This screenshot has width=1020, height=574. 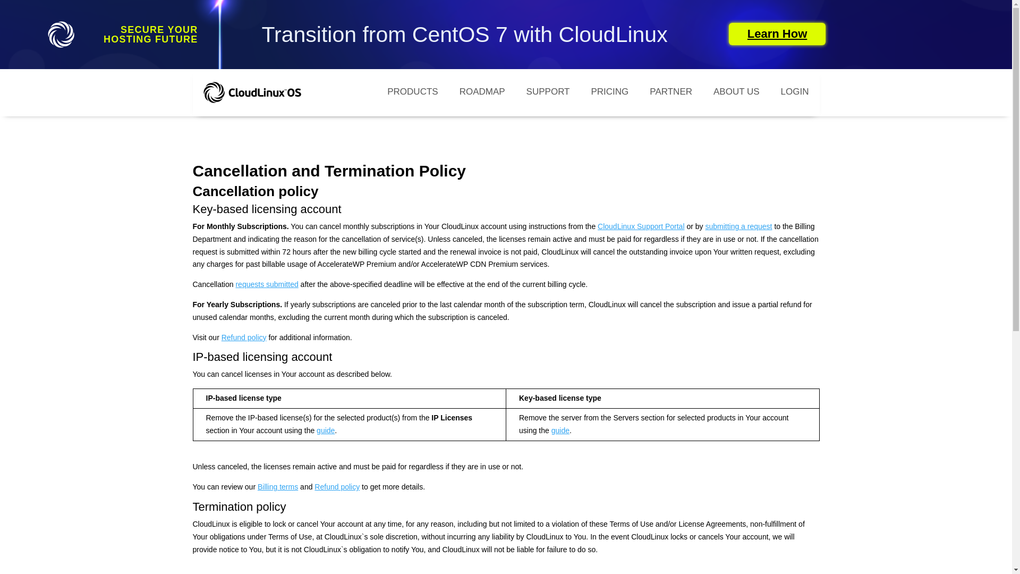 I want to click on PRICING, so click(x=610, y=92).